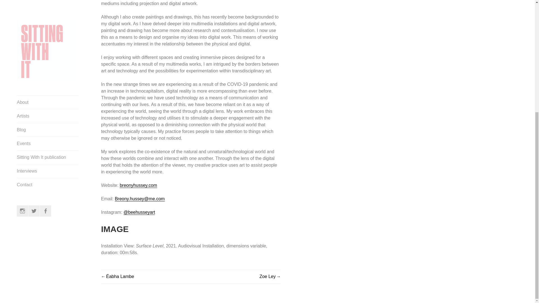 The width and height of the screenshot is (539, 303). I want to click on Instagram, so click(22, 36).